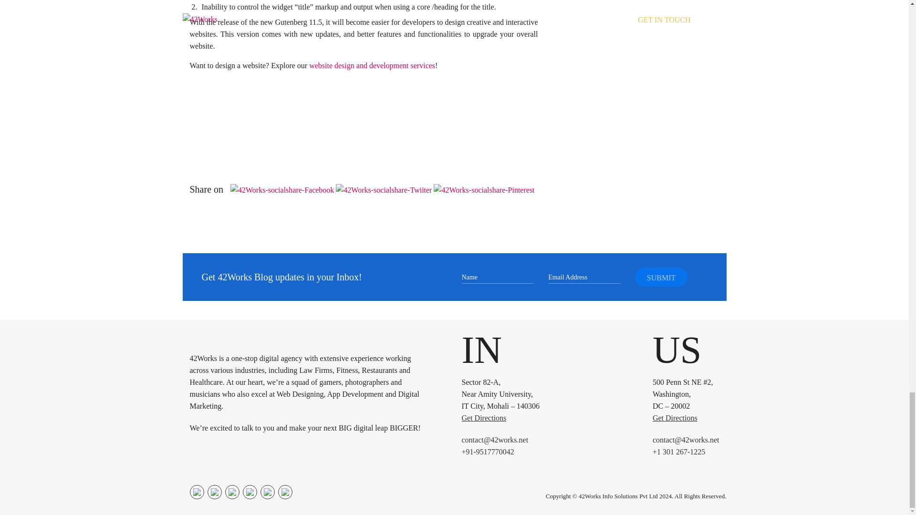 The image size is (916, 515). What do you see at coordinates (675, 418) in the screenshot?
I see `Get Directions` at bounding box center [675, 418].